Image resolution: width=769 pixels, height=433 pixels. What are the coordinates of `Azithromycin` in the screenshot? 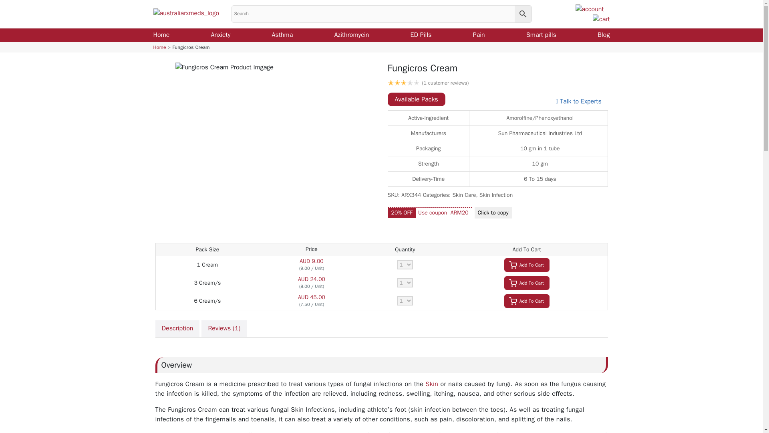 It's located at (351, 34).